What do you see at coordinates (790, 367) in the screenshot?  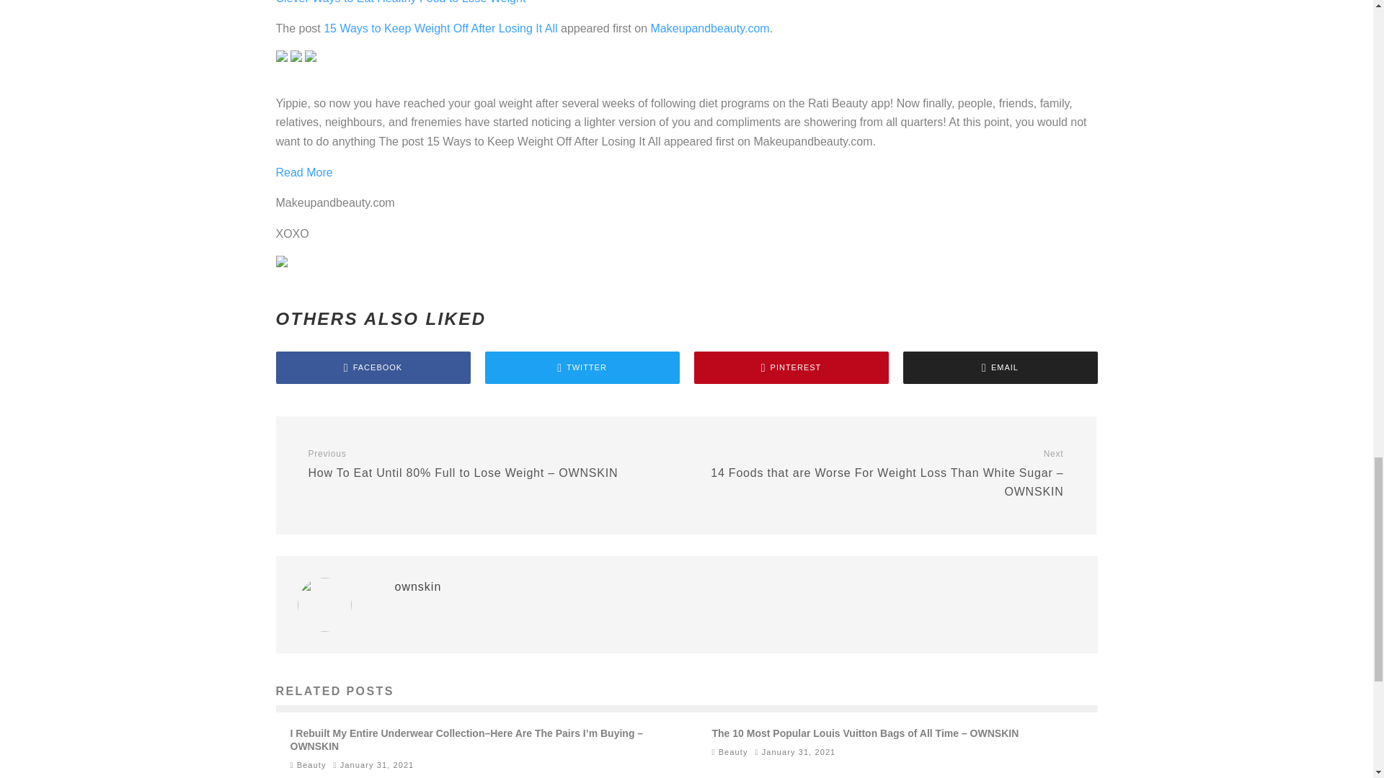 I see `PINTEREST` at bounding box center [790, 367].